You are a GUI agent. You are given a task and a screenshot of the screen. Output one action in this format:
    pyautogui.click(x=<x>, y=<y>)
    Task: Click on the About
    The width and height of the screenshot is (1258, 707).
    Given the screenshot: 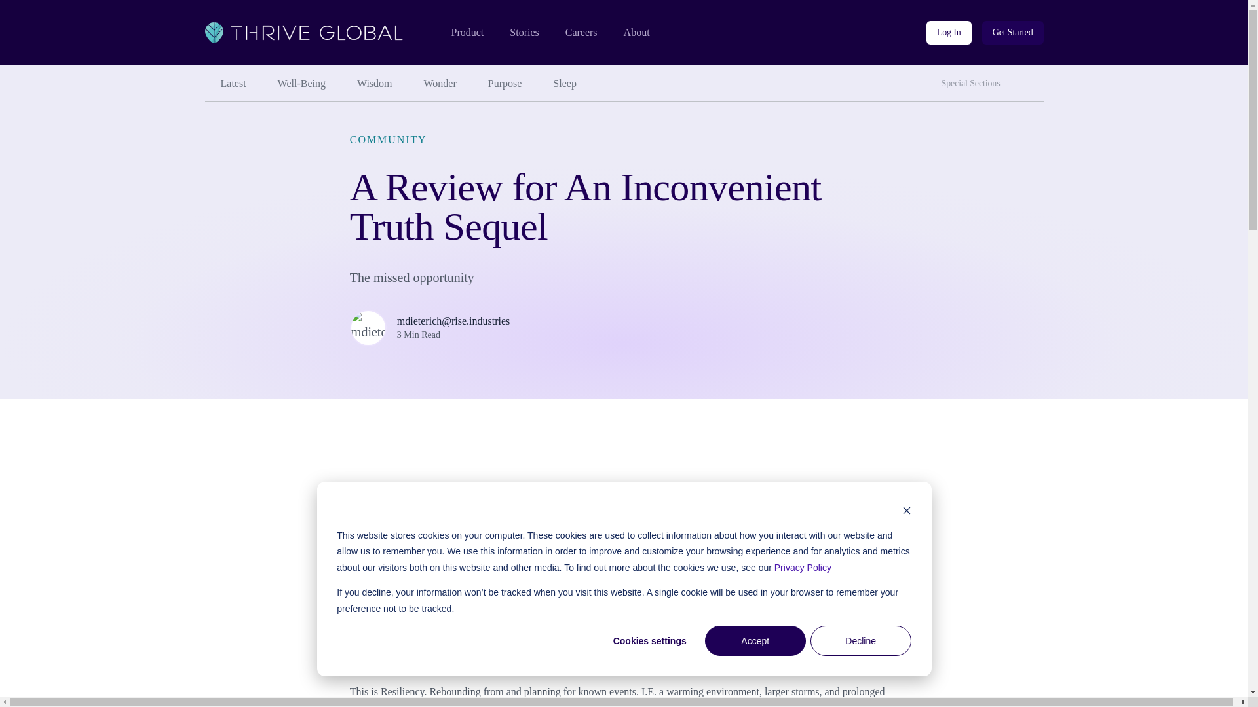 What is the action you would take?
    pyautogui.click(x=637, y=33)
    